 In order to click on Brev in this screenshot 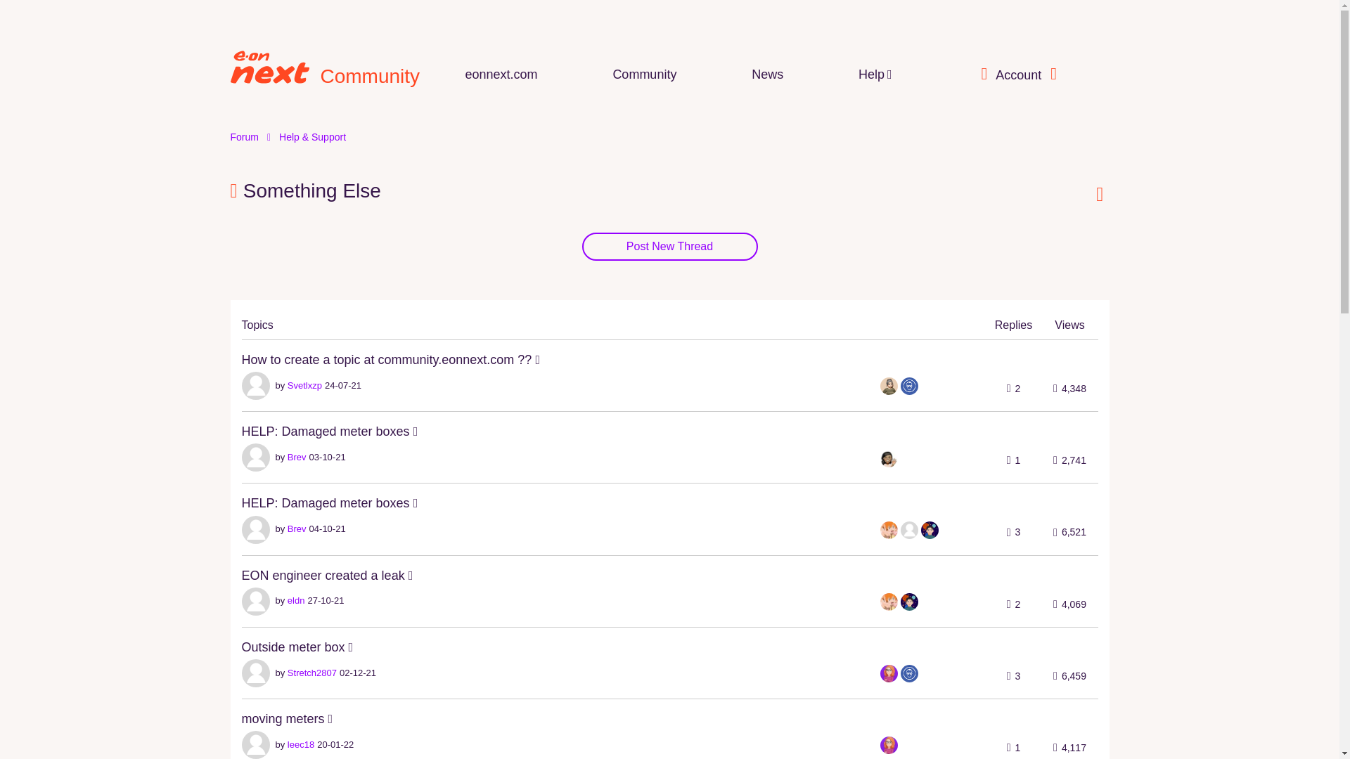, I will do `click(297, 457)`.